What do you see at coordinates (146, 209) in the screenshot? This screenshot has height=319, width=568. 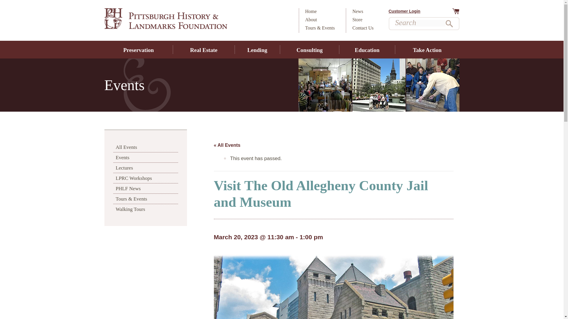 I see `View all posts in Walking Tours` at bounding box center [146, 209].